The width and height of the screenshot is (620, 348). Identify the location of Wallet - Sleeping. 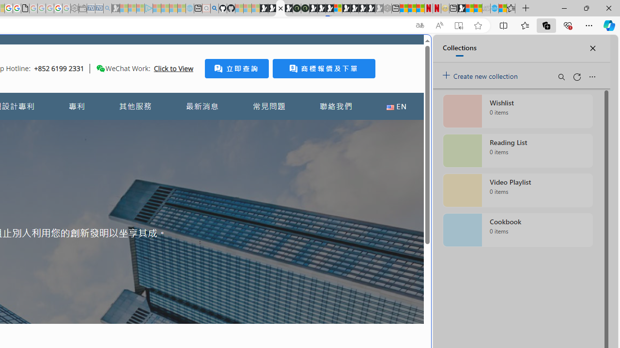
(82, 9).